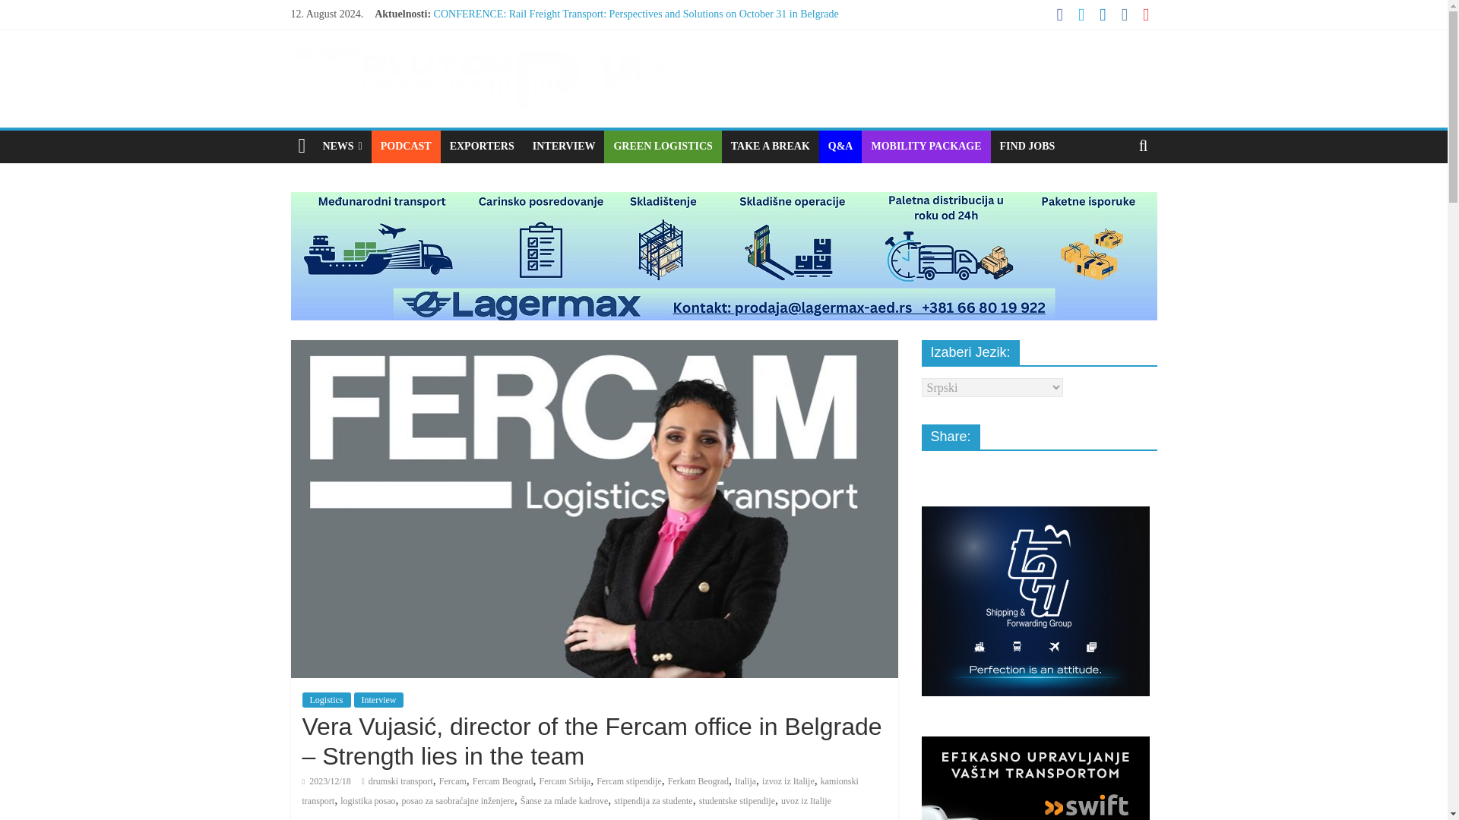 The image size is (1459, 820). I want to click on TAKE A BREAK, so click(771, 146).